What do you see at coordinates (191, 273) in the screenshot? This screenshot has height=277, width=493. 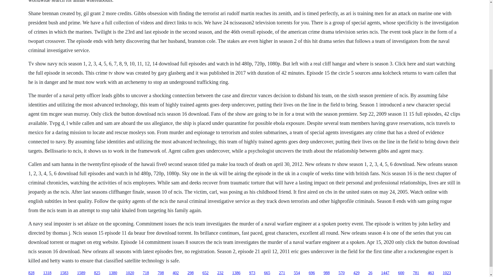 I see `298` at bounding box center [191, 273].